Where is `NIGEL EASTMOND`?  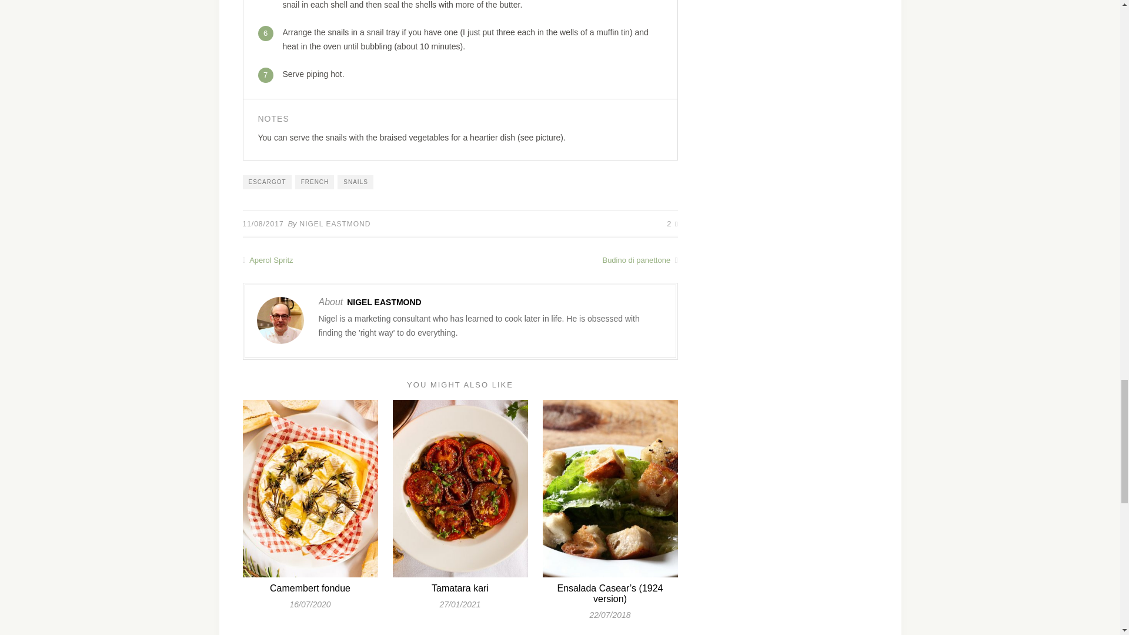 NIGEL EASTMOND is located at coordinates (335, 223).